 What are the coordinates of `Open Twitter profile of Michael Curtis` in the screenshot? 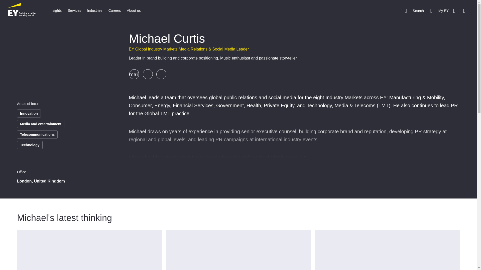 It's located at (148, 74).